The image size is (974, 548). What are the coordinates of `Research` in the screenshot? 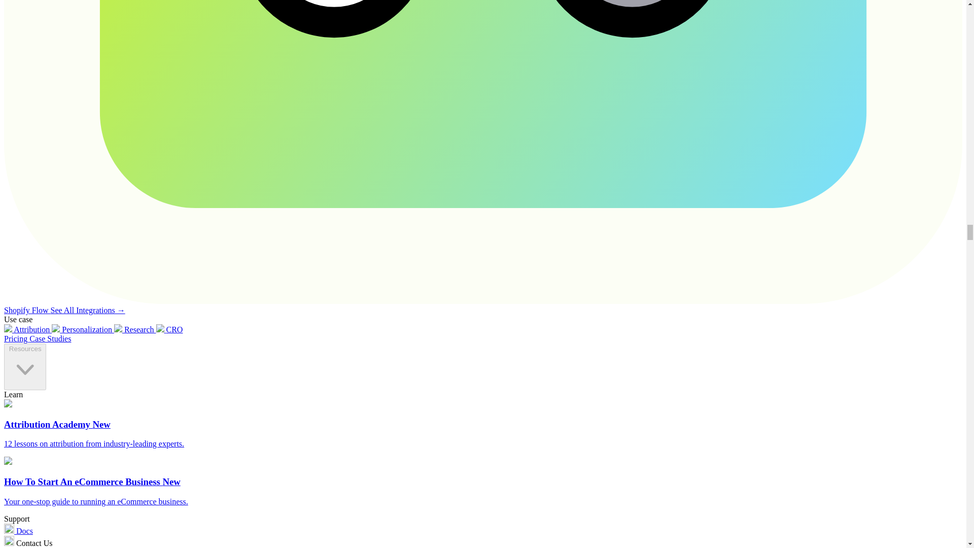 It's located at (135, 329).